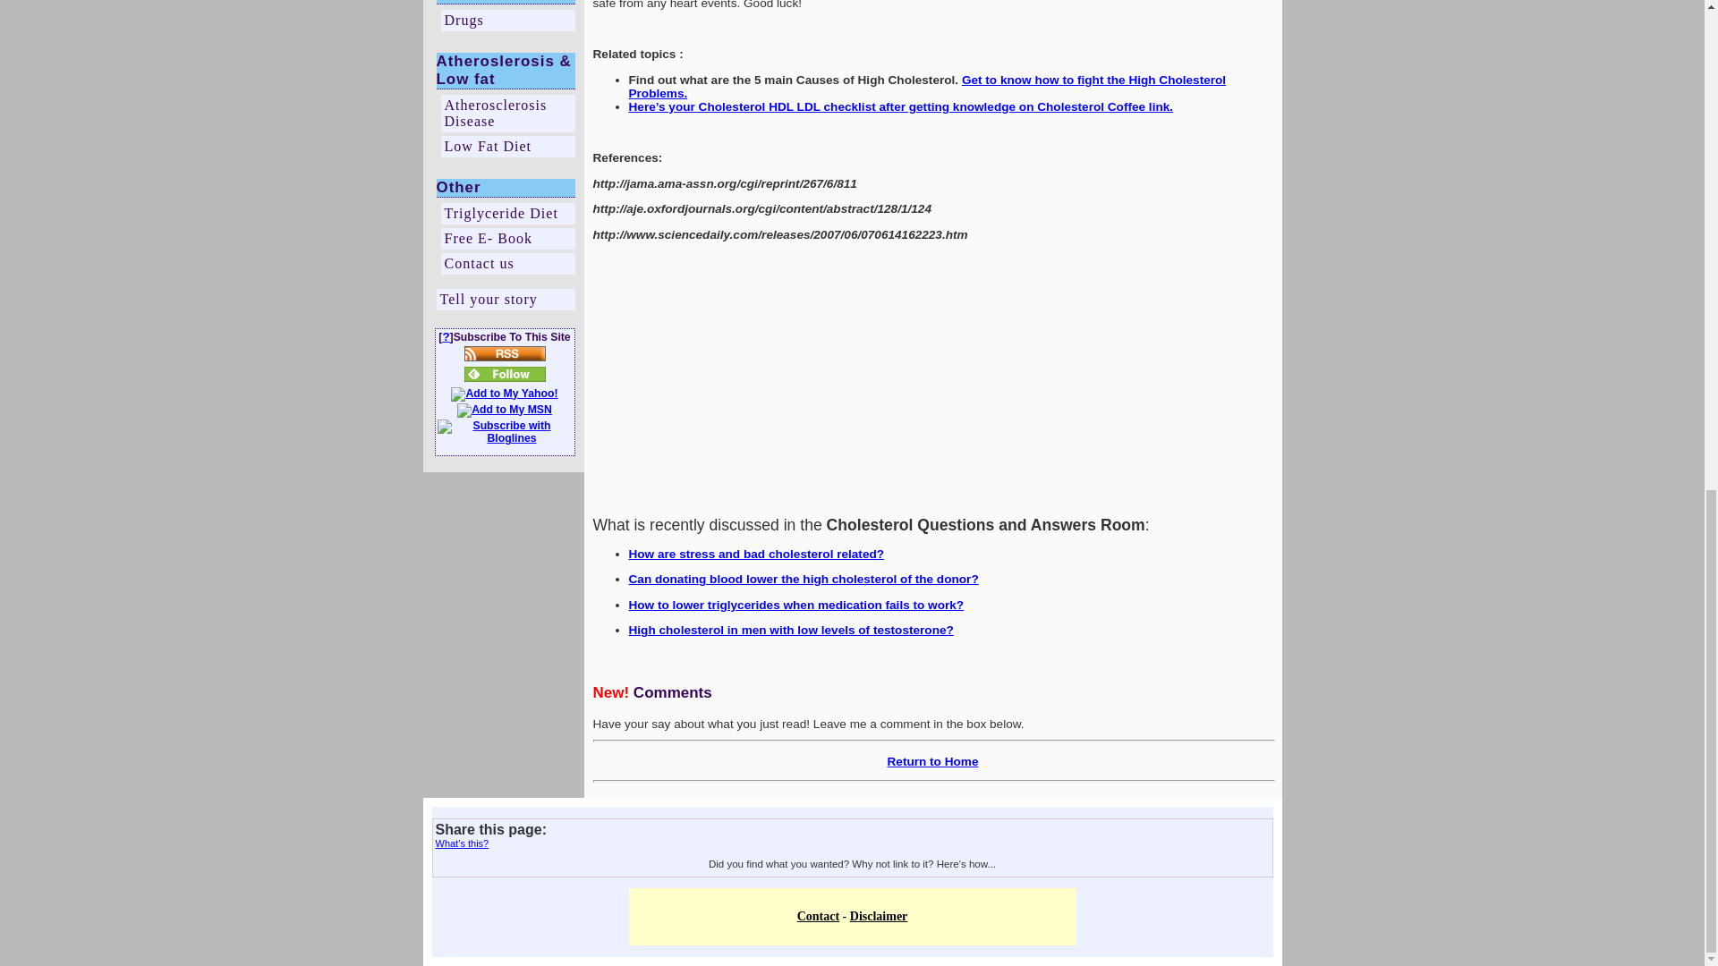 The width and height of the screenshot is (1718, 966). I want to click on Get to know how to fight the High Cholesterol Problems., so click(927, 87).